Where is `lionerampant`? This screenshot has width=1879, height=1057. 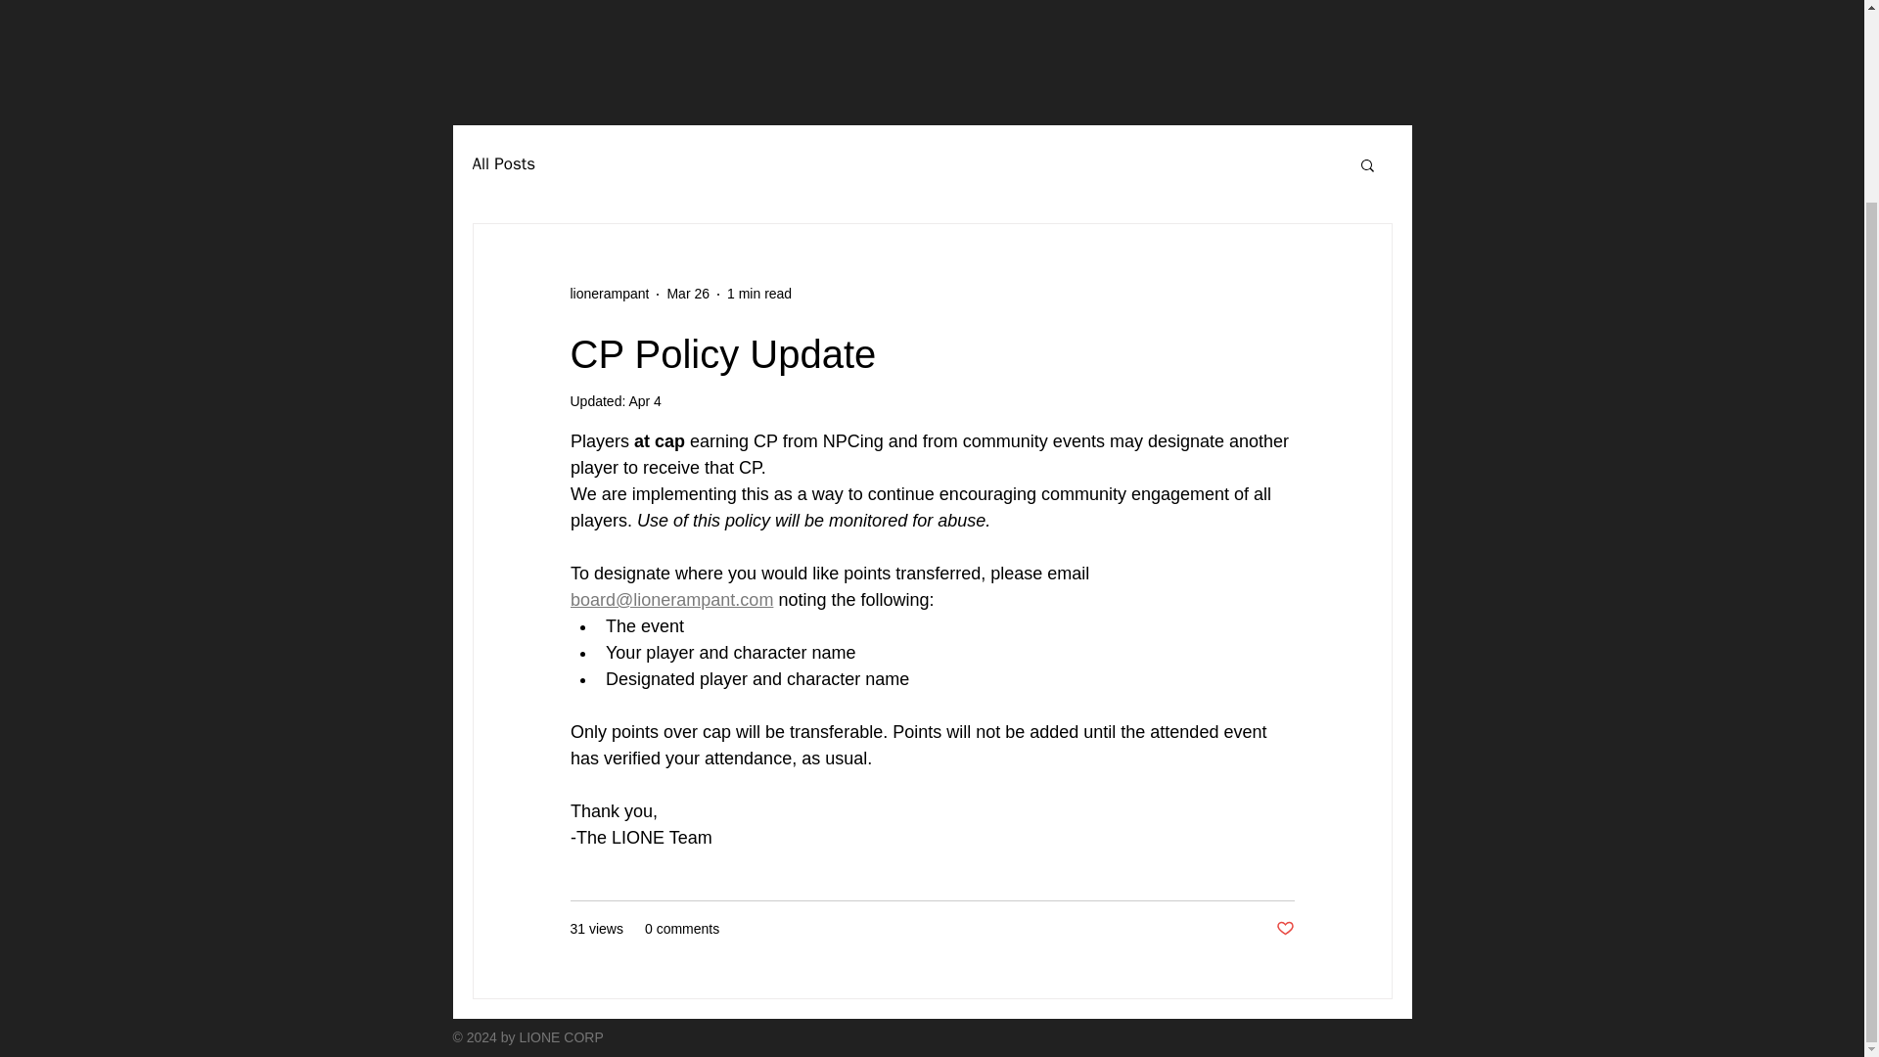
lionerampant is located at coordinates (609, 294).